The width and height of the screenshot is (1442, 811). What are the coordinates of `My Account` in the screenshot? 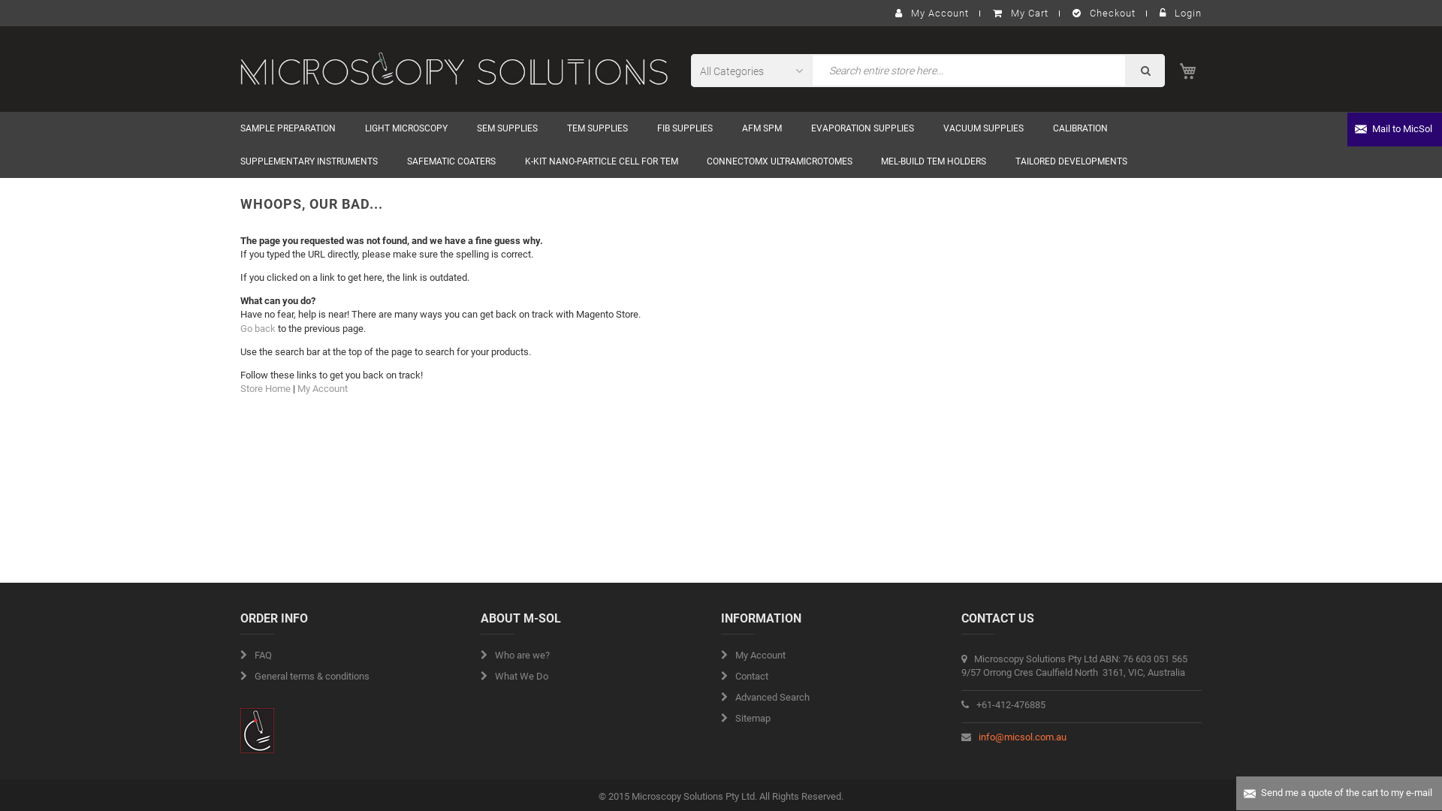 It's located at (931, 14).